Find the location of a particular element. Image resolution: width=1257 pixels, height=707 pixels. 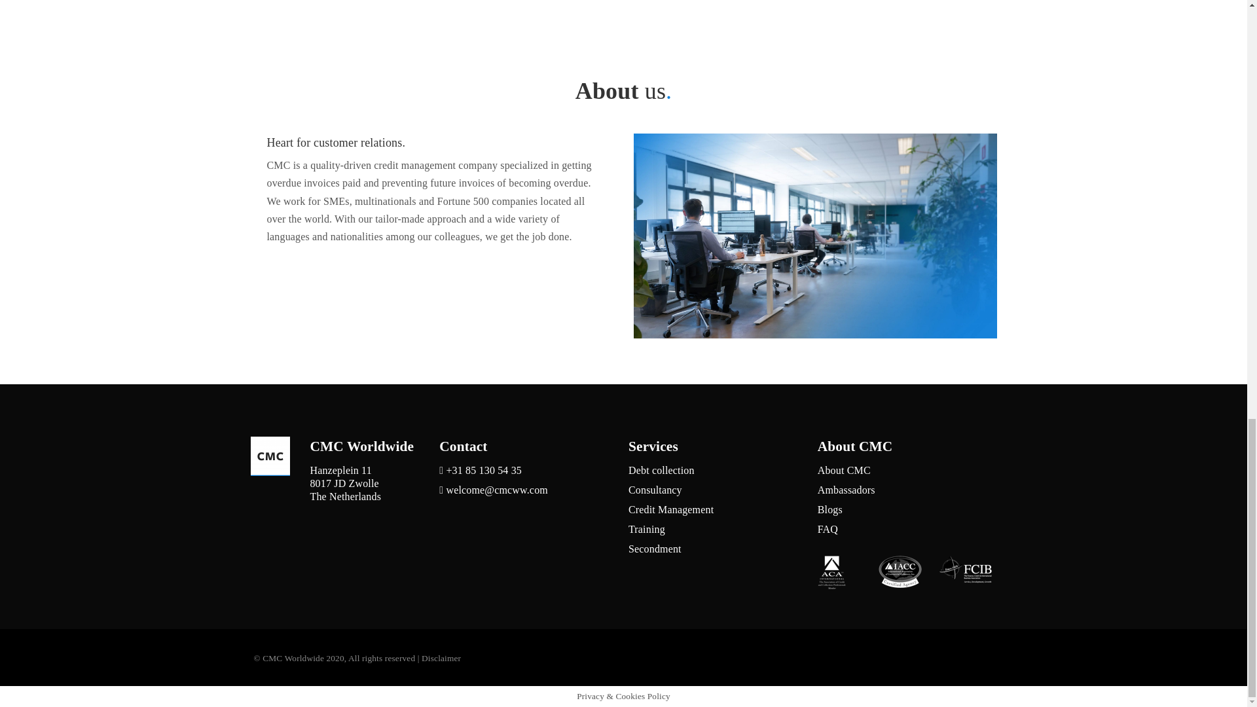

Debt collection is located at coordinates (661, 470).